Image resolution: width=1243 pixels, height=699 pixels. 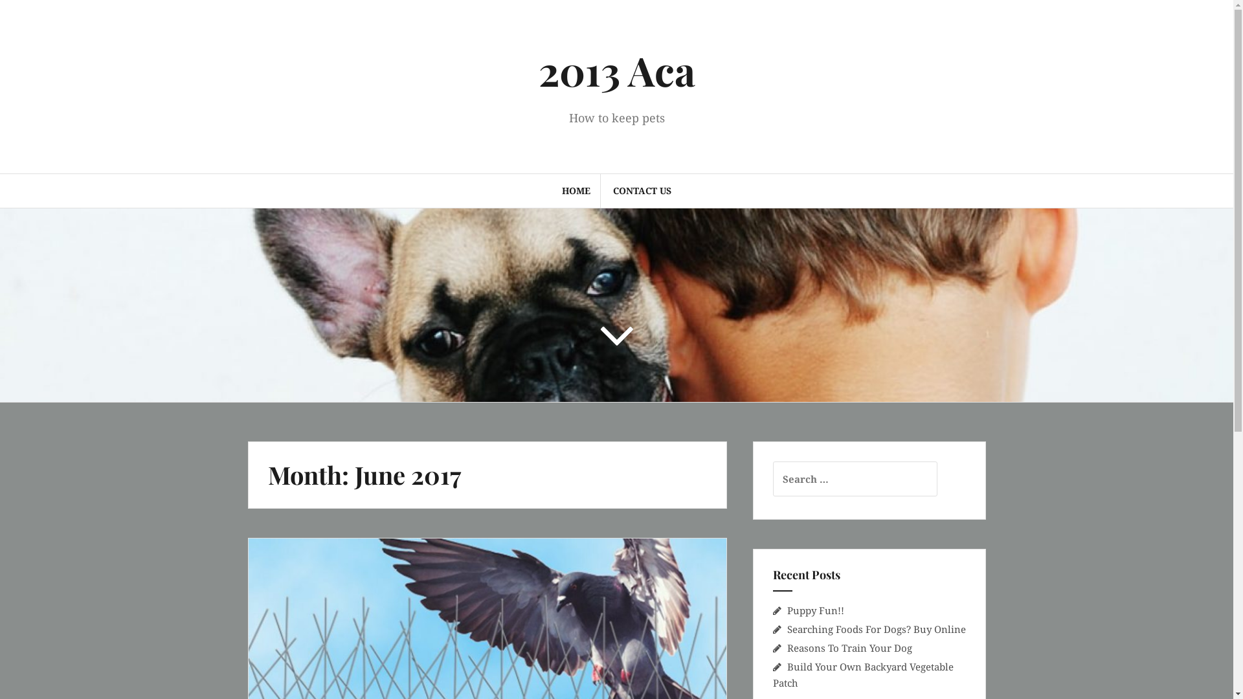 I want to click on HOME, so click(x=576, y=191).